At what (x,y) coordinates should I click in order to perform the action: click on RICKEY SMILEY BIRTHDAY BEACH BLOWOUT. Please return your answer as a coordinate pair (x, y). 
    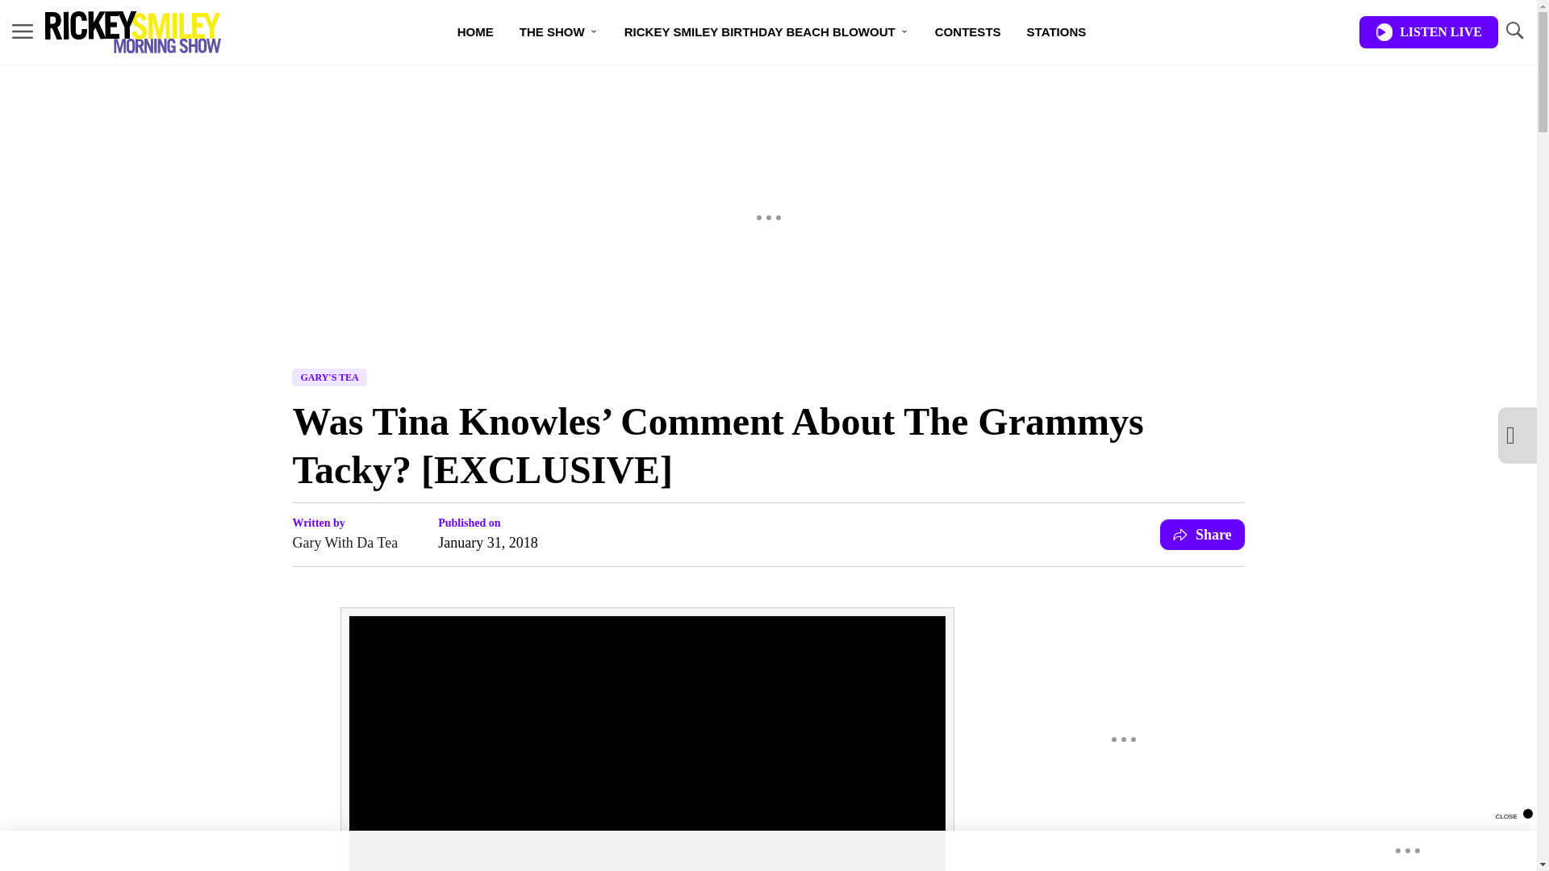
    Looking at the image, I should click on (766, 32).